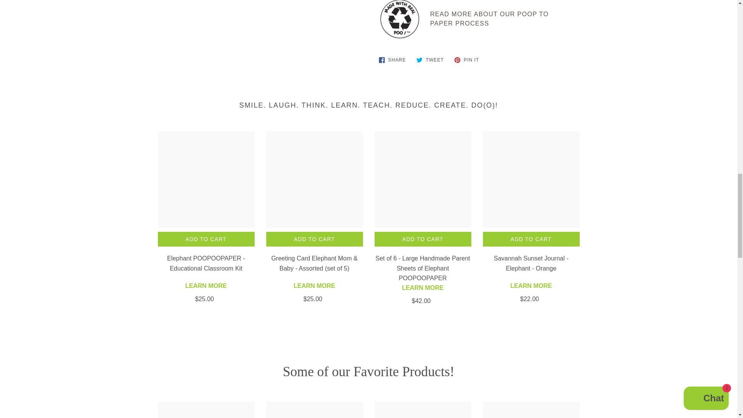  What do you see at coordinates (531, 239) in the screenshot?
I see `Add to Cart` at bounding box center [531, 239].